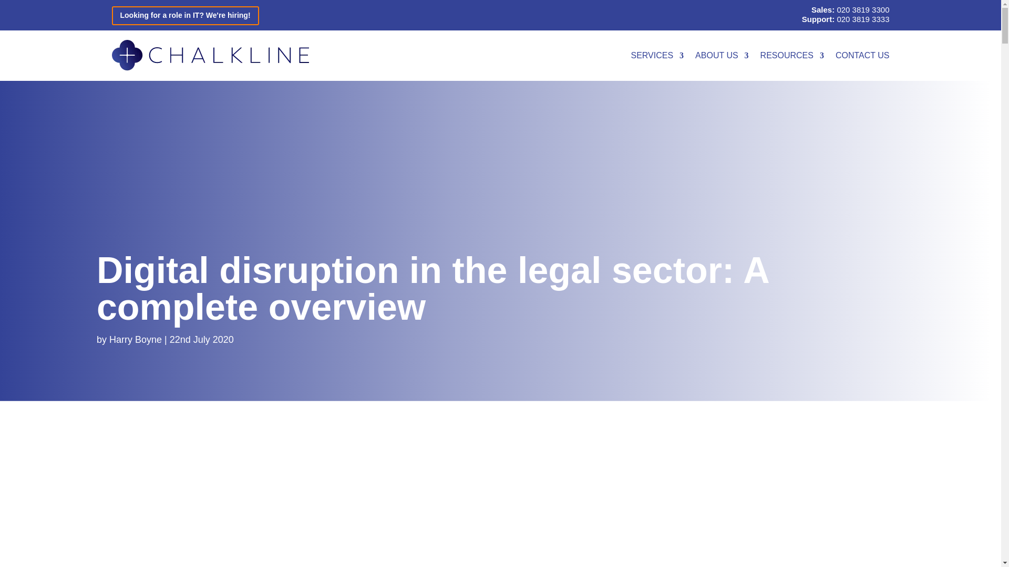 The height and width of the screenshot is (567, 1009). What do you see at coordinates (657, 56) in the screenshot?
I see `SERVICES` at bounding box center [657, 56].